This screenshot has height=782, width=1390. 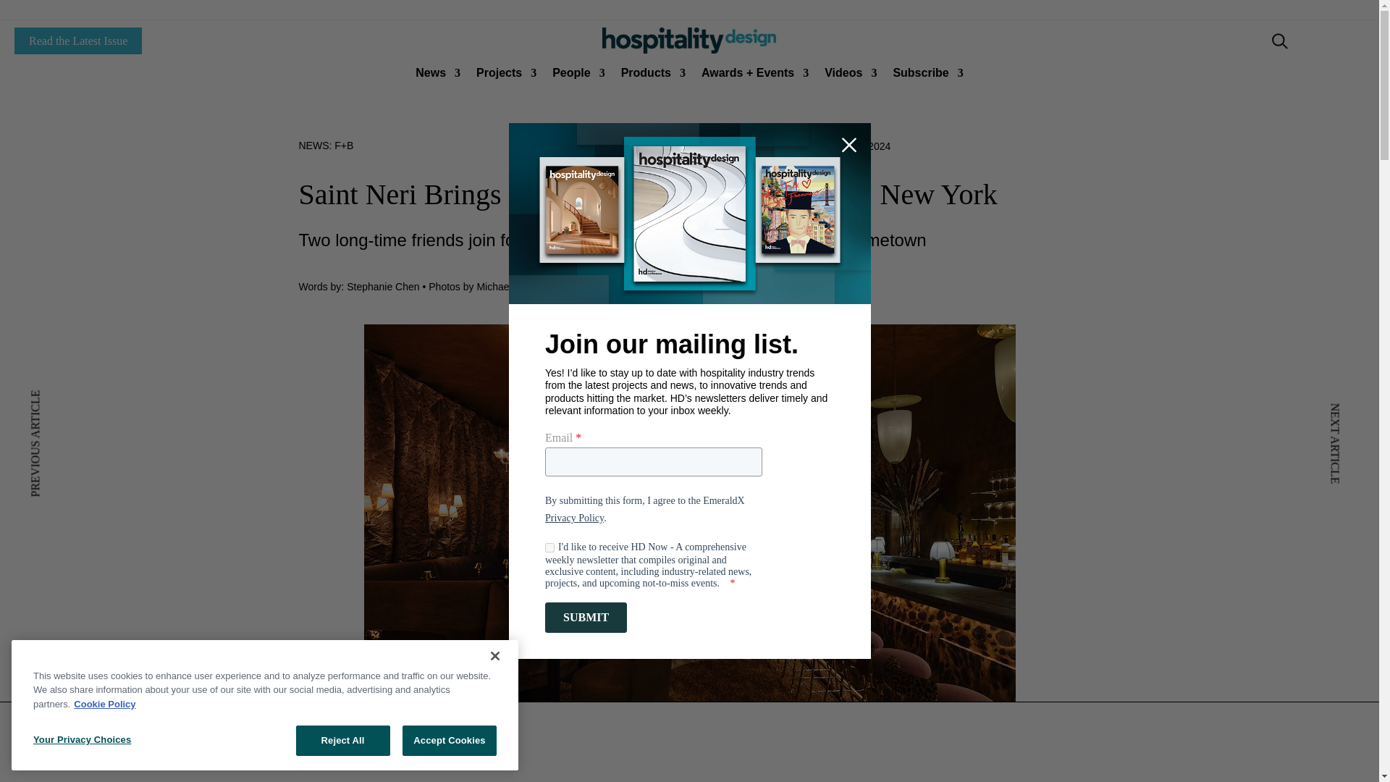 I want to click on Search IconA magnifying glass icon., so click(x=1280, y=41).